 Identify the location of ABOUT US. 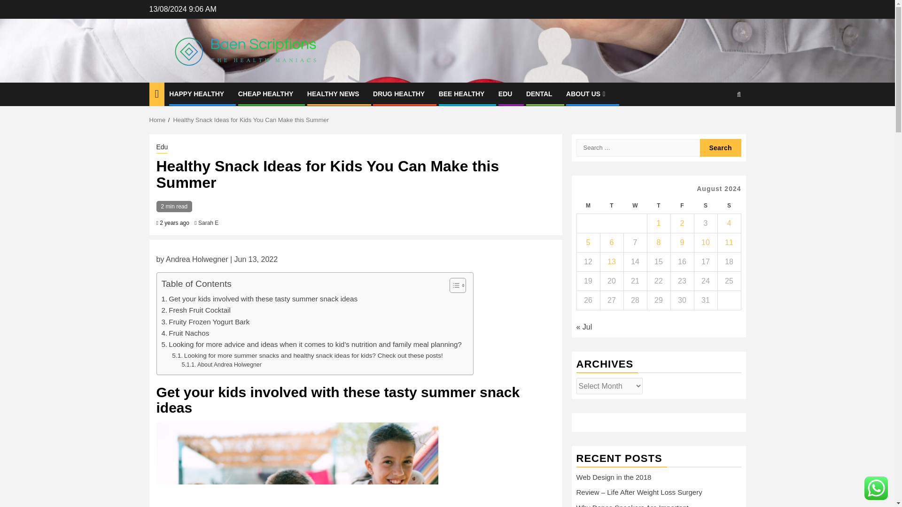
(586, 94).